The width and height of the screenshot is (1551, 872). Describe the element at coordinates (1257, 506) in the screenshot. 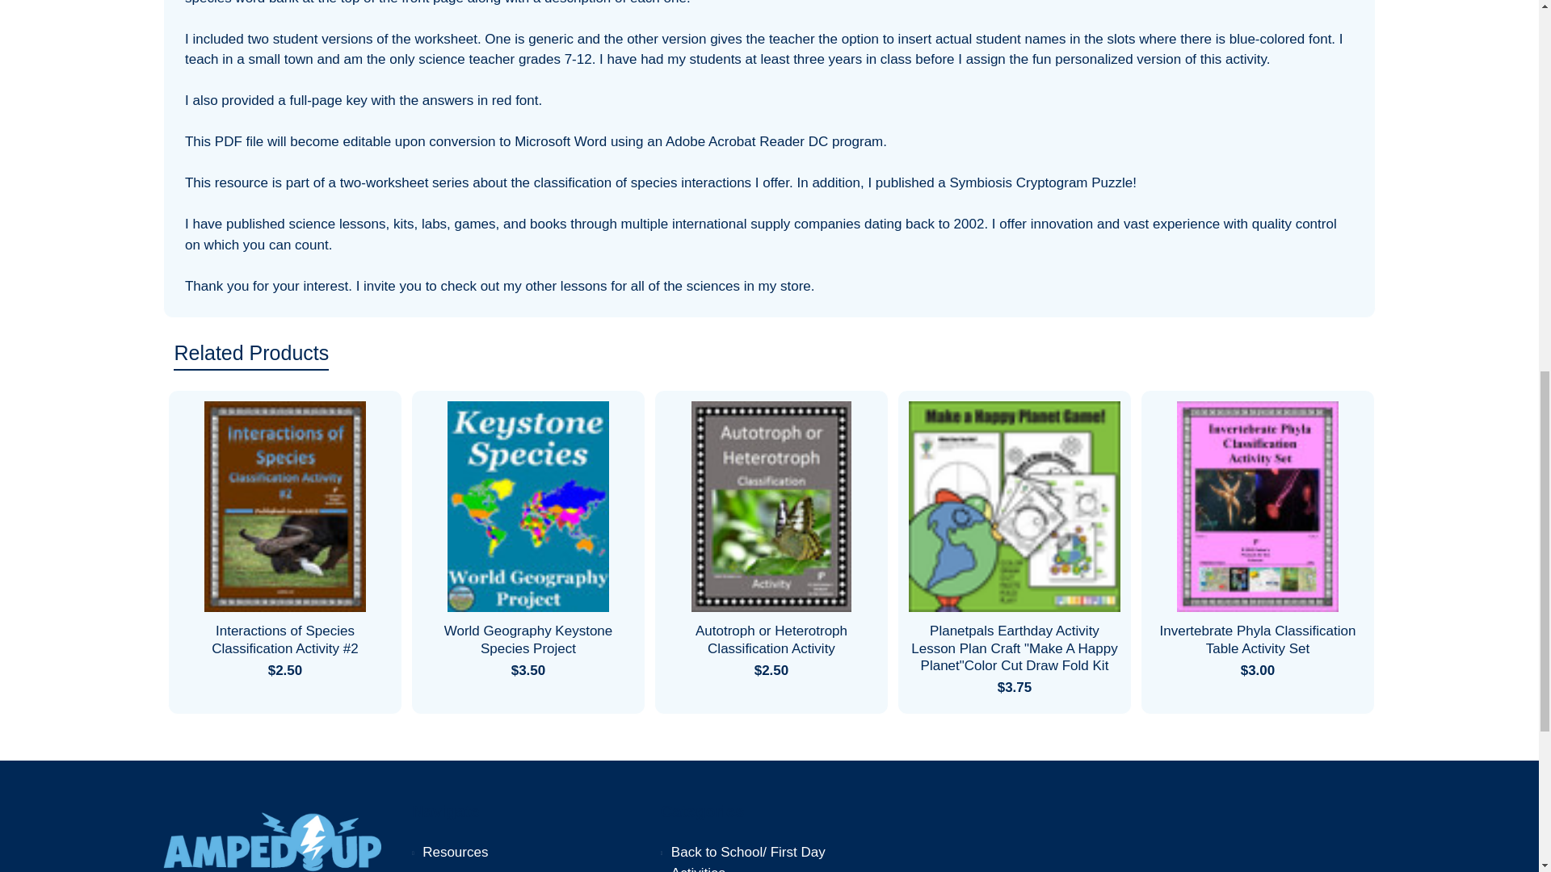

I see `Invertebrate Phyla Classification Table Activity Set` at that location.